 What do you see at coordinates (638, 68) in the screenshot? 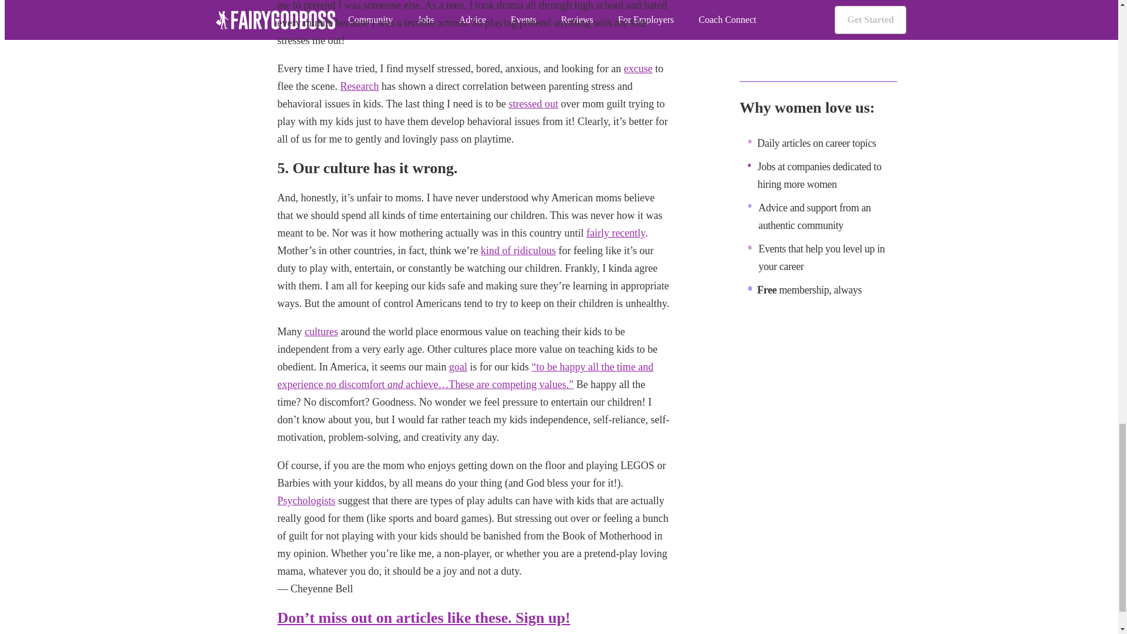
I see `excuse` at bounding box center [638, 68].